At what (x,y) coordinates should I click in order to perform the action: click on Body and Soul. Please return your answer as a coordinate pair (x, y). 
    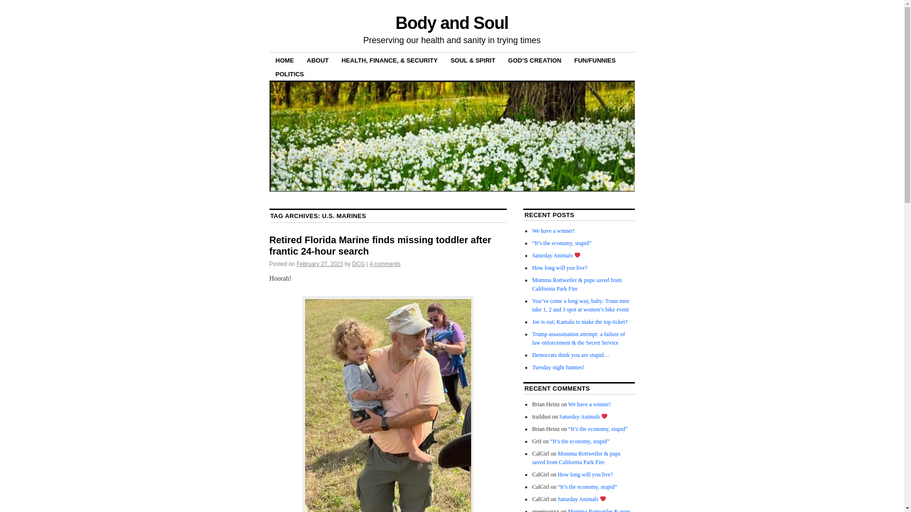
    Looking at the image, I should click on (452, 23).